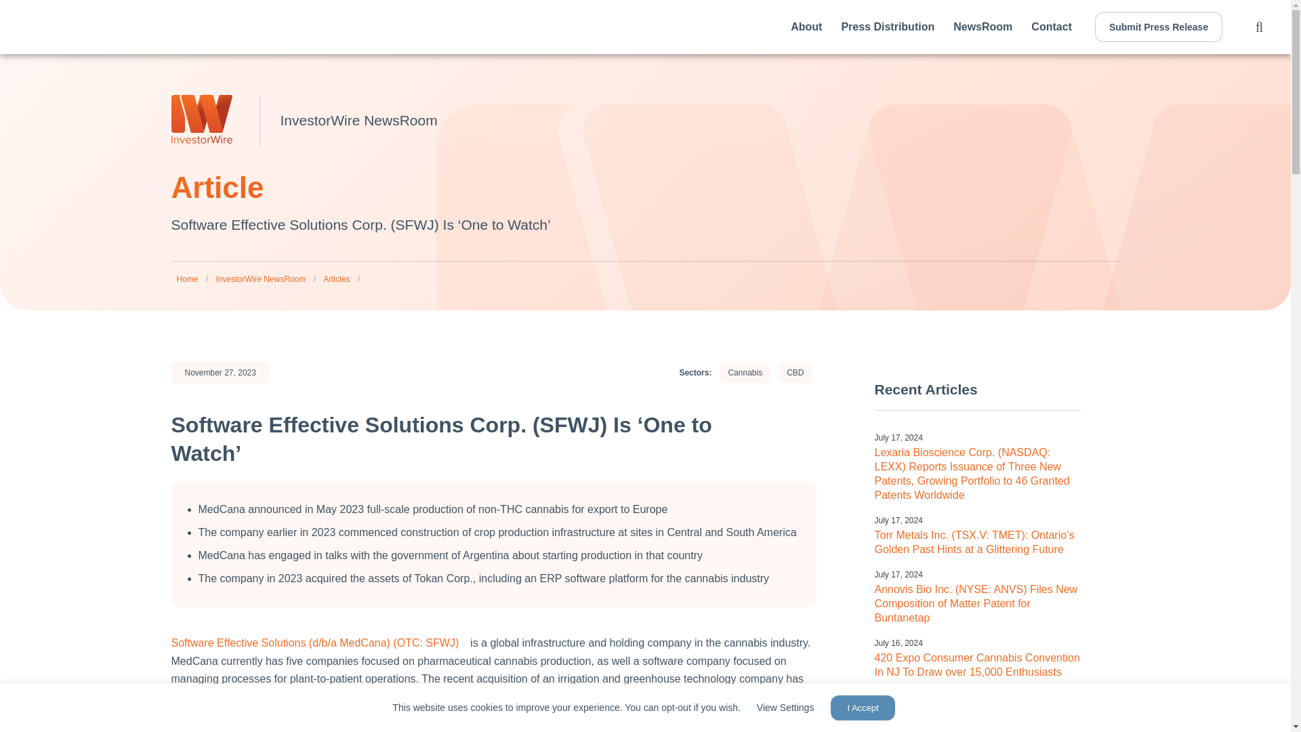 The image size is (1301, 732). Describe the element at coordinates (336, 279) in the screenshot. I see `Articles` at that location.